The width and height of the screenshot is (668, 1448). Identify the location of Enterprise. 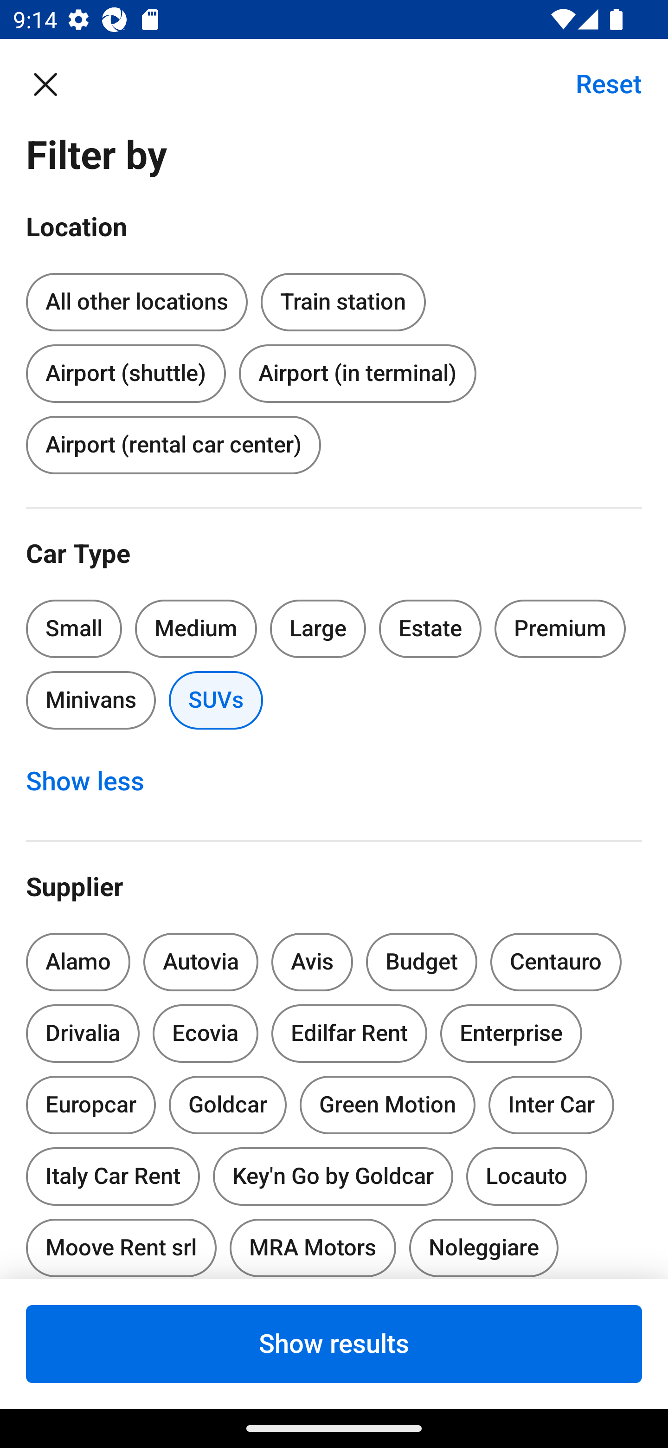
(511, 1034).